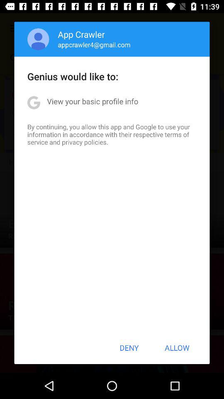 Image resolution: width=224 pixels, height=399 pixels. Describe the element at coordinates (93, 101) in the screenshot. I see `open item below the genius would like app` at that location.